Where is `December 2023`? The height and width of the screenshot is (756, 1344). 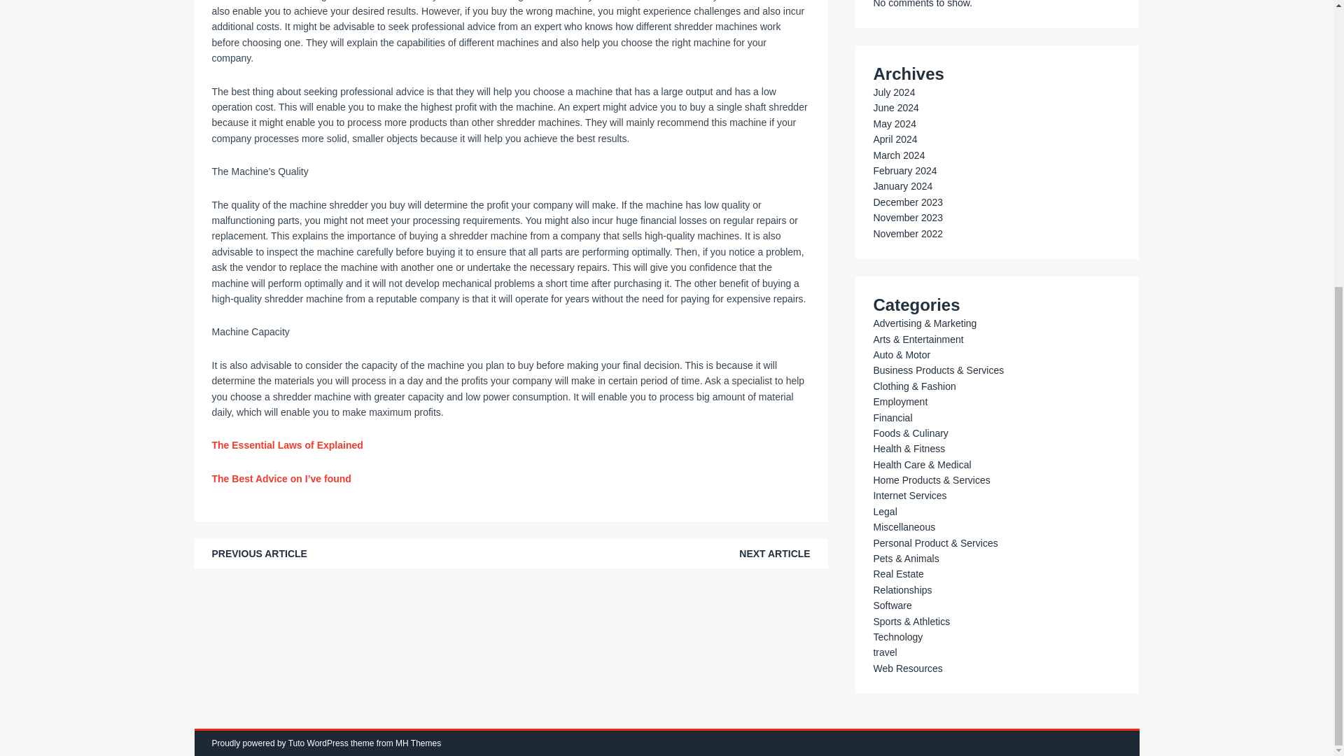
December 2023 is located at coordinates (907, 202).